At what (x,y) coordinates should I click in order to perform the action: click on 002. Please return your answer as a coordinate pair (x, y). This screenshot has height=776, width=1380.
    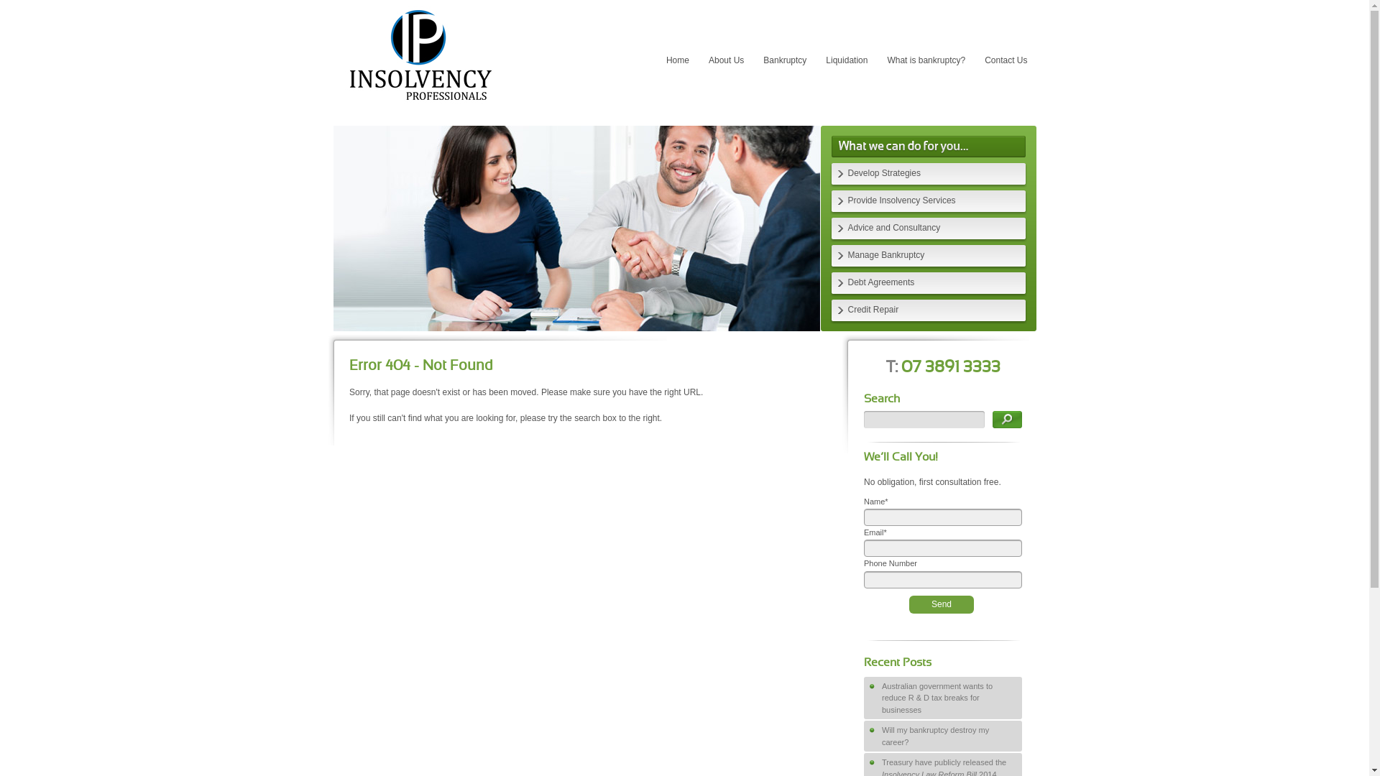
    Looking at the image, I should click on (576, 228).